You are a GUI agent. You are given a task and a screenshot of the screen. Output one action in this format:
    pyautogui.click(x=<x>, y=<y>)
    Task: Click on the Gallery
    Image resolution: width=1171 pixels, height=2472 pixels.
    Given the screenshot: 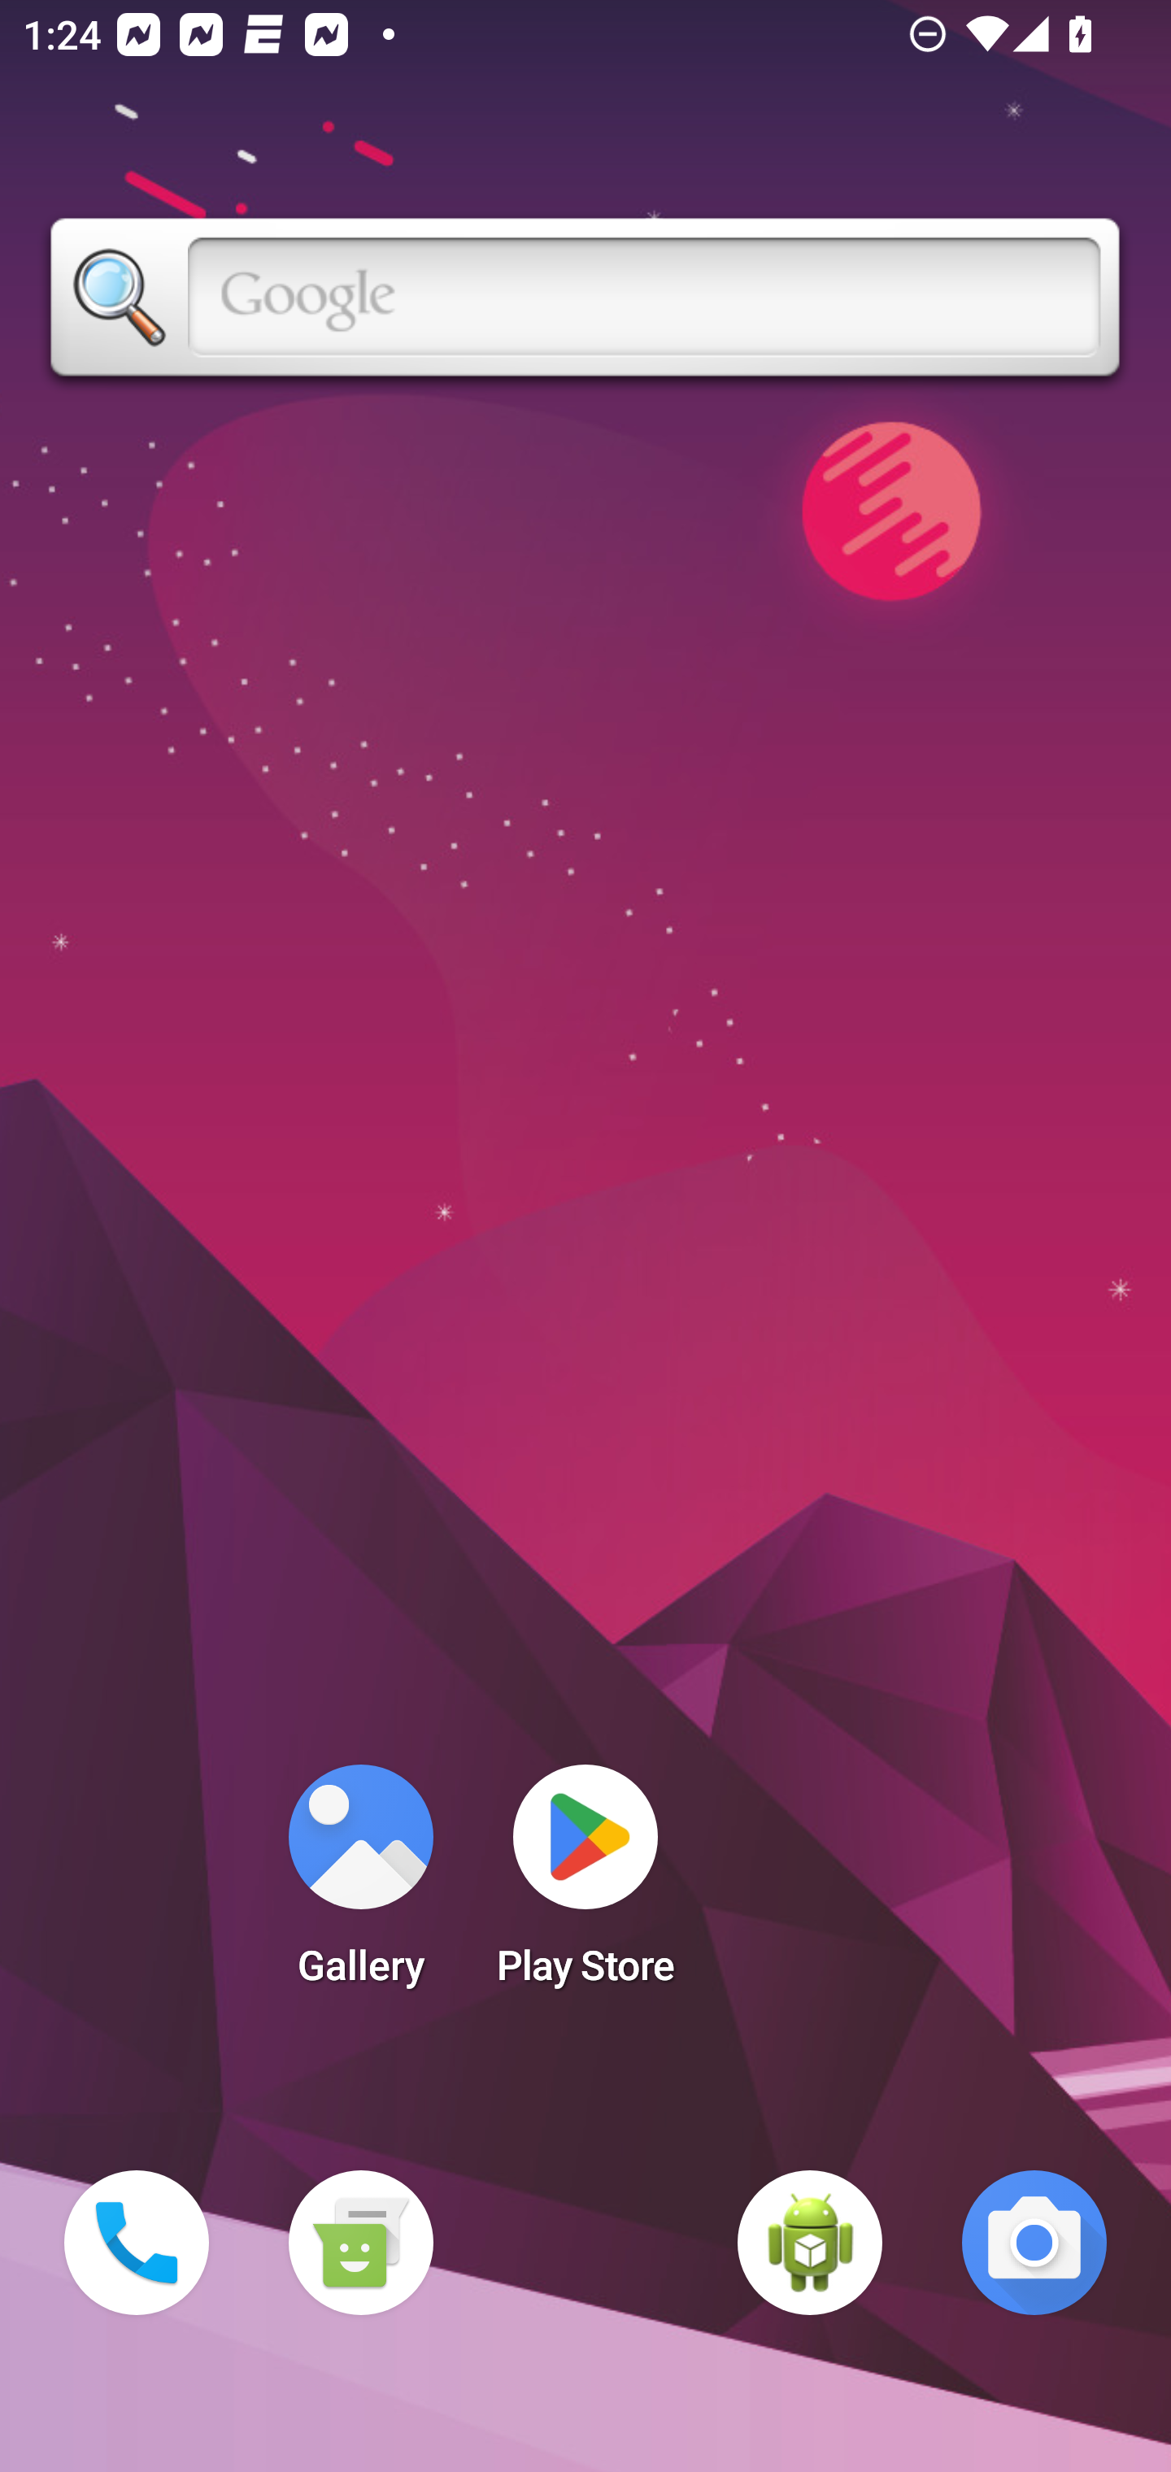 What is the action you would take?
    pyautogui.click(x=360, y=1885)
    